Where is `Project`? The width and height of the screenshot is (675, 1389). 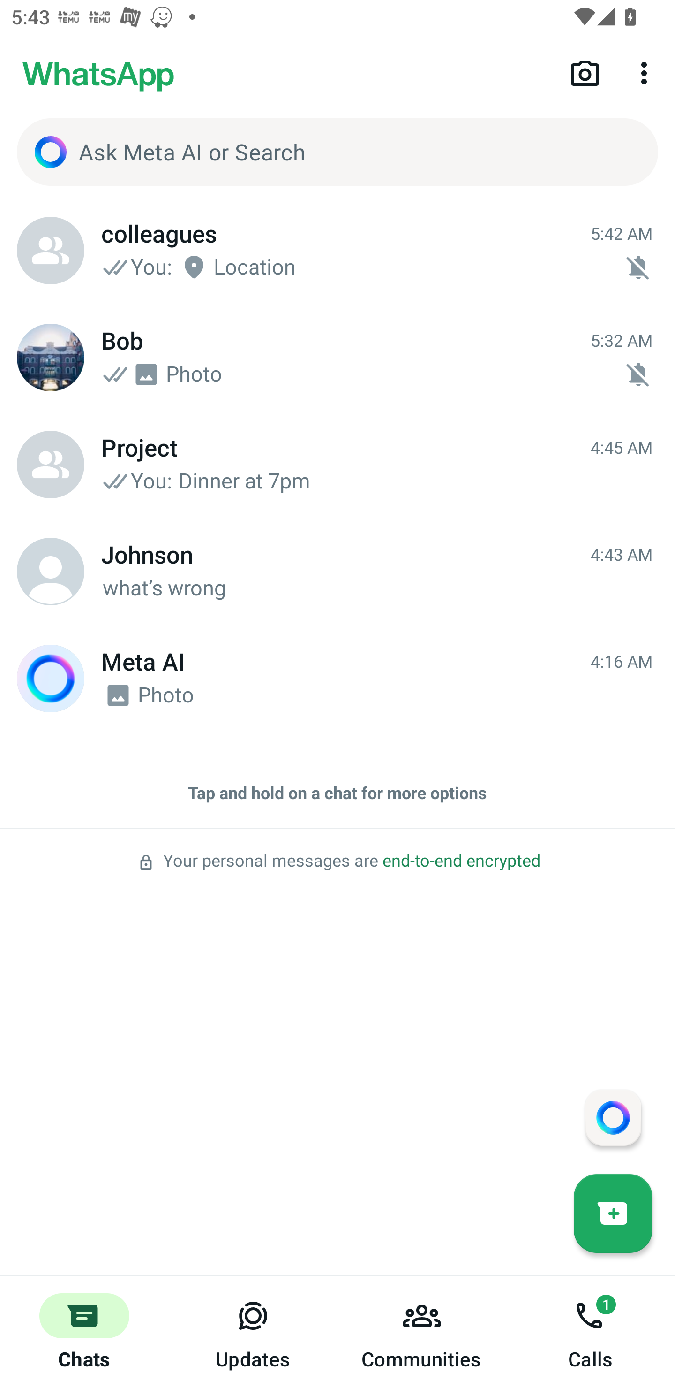 Project is located at coordinates (51, 465).